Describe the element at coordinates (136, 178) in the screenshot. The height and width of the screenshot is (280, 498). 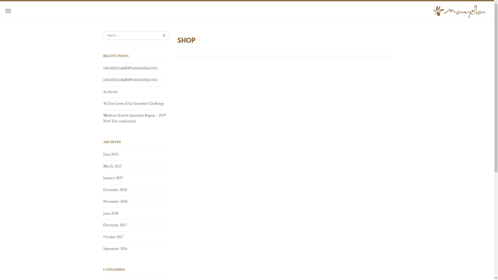
I see `January 2019` at that location.